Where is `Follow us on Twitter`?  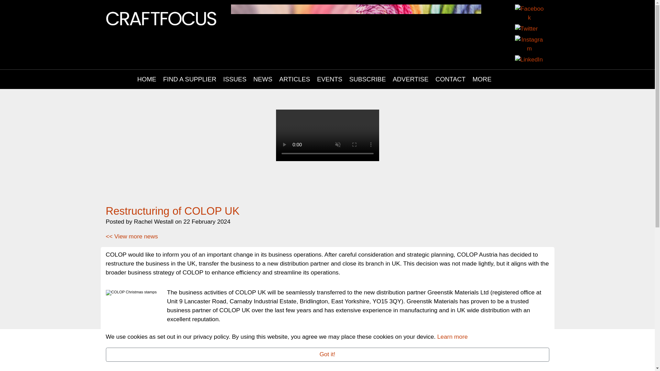
Follow us on Twitter is located at coordinates (536, 12).